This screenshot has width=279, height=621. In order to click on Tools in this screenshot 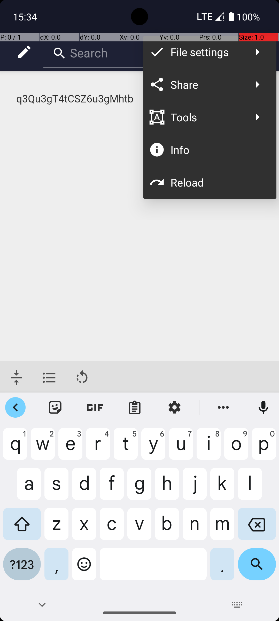, I will do `click(207, 117)`.